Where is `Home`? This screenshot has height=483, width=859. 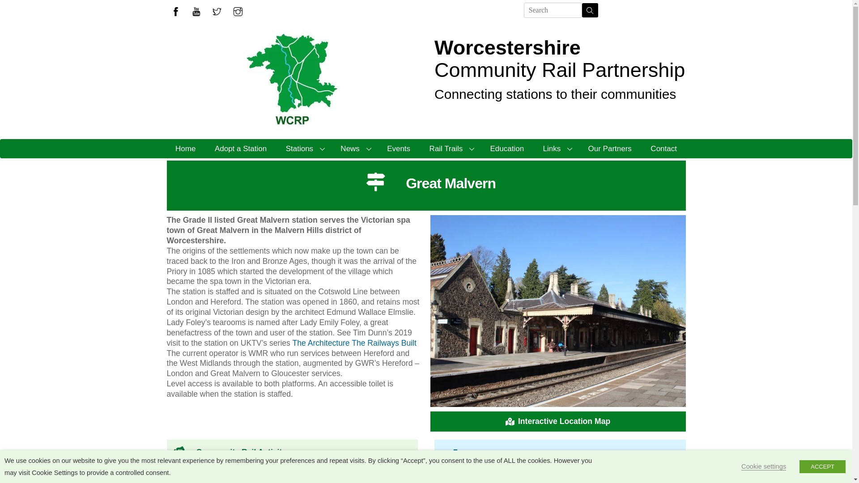 Home is located at coordinates (185, 148).